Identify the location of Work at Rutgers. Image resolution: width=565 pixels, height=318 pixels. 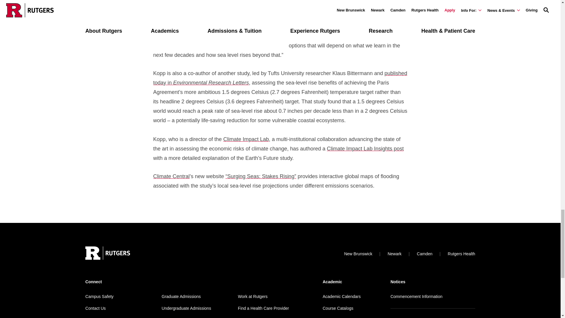
(252, 297).